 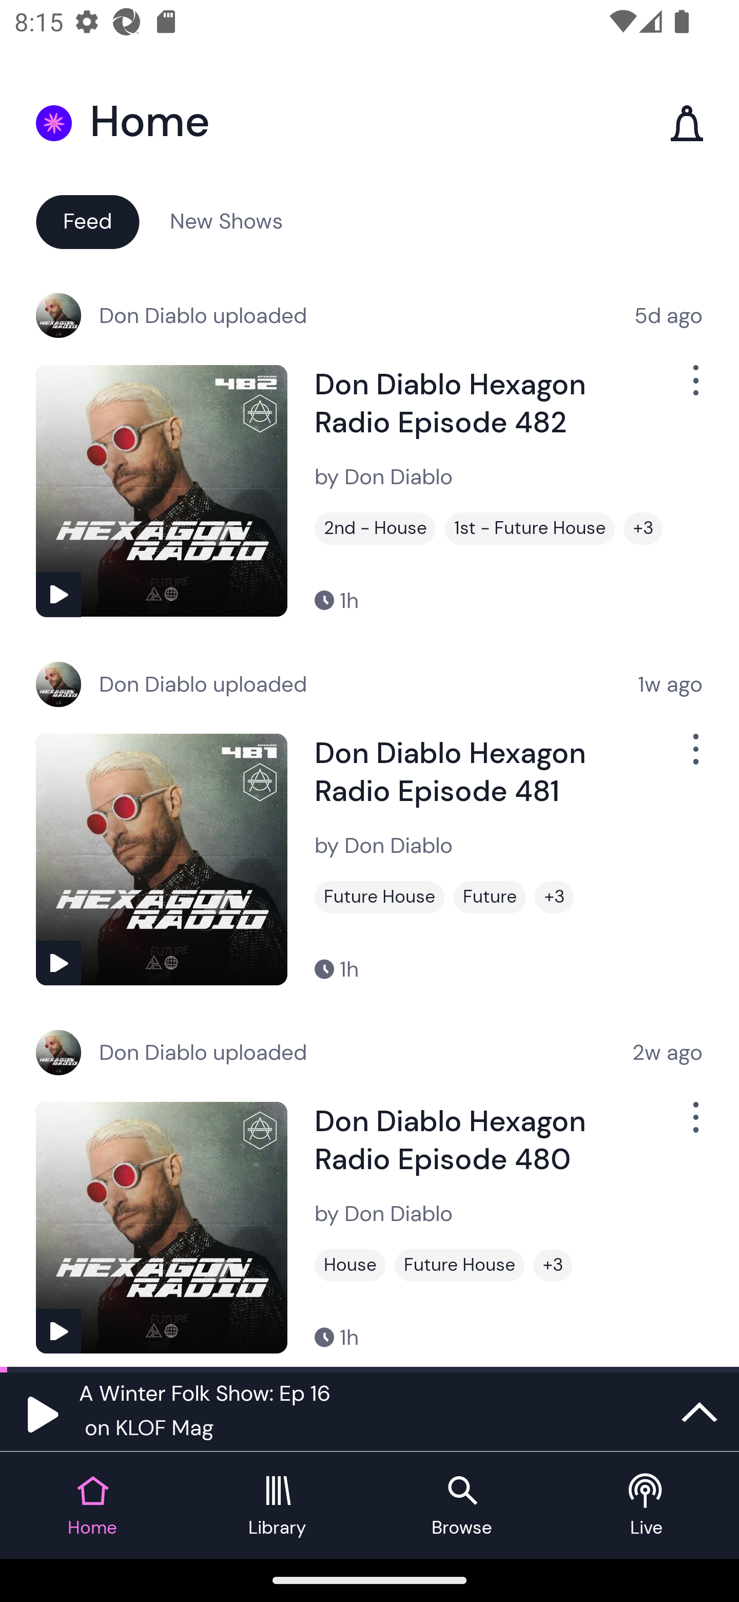 I want to click on Future, so click(x=490, y=897).